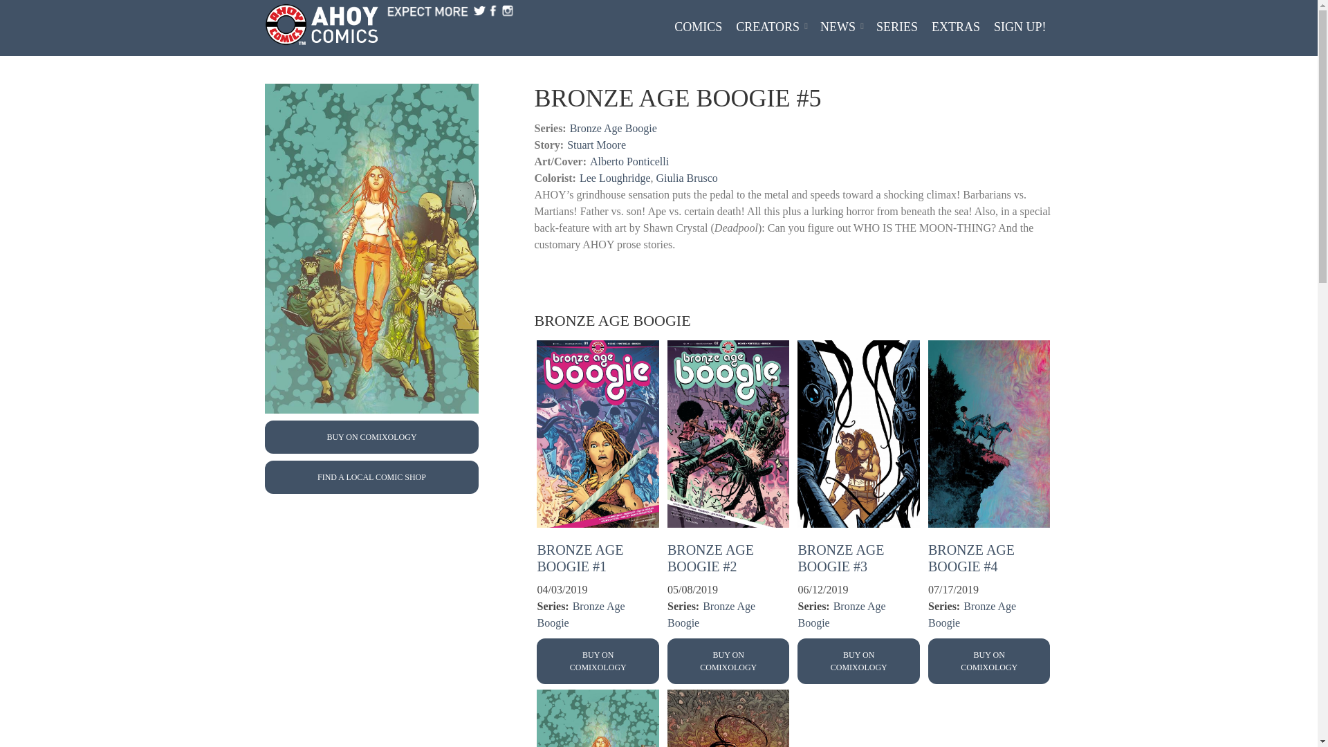  I want to click on NEWS, so click(841, 28).